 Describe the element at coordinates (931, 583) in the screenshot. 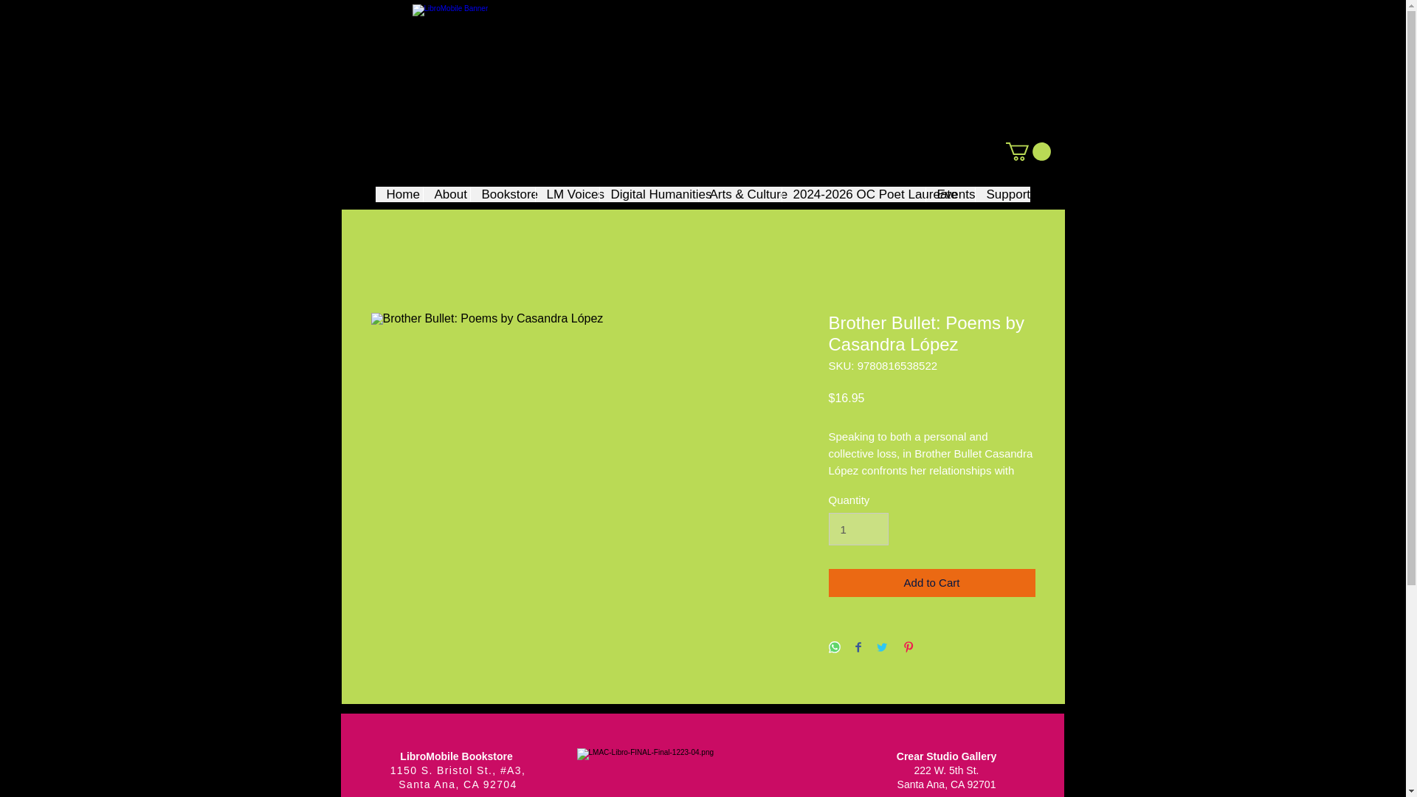

I see `Add to Cart` at that location.